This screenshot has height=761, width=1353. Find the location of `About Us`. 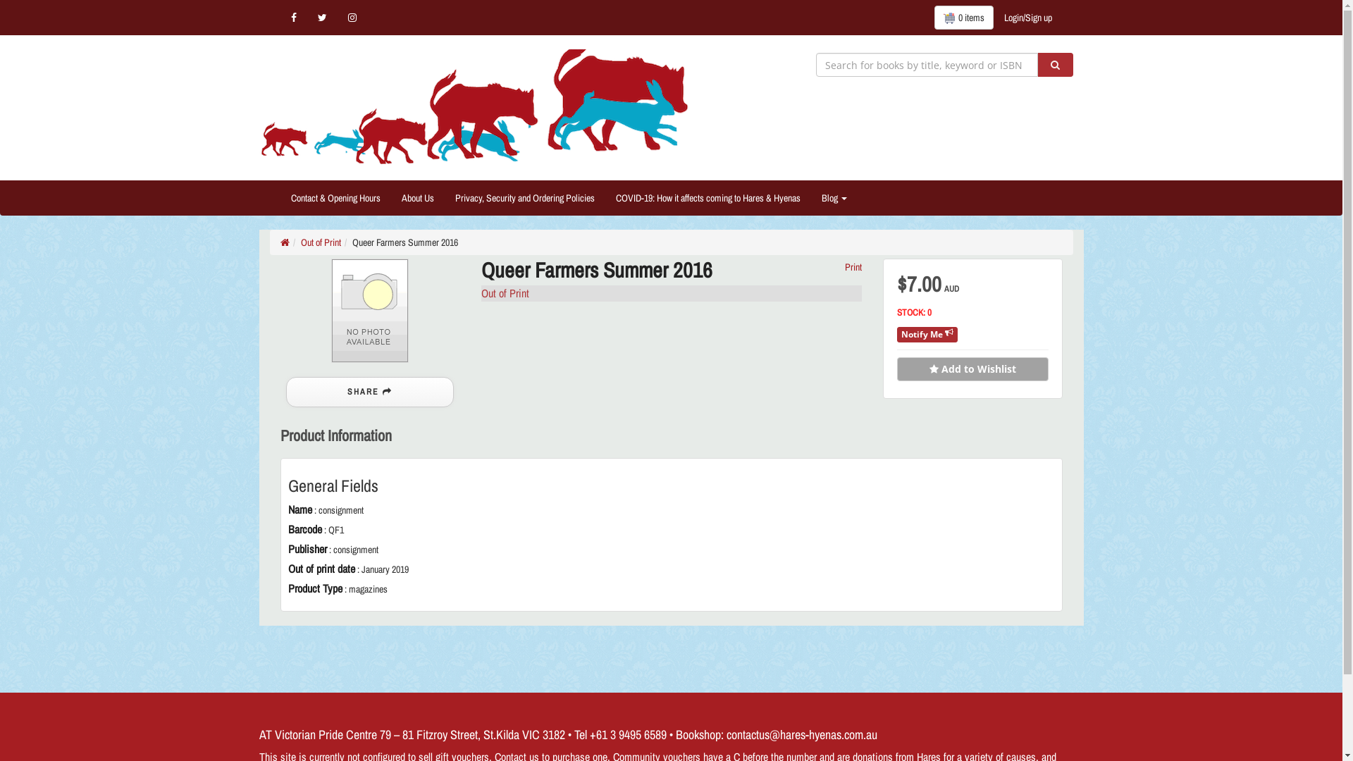

About Us is located at coordinates (417, 198).